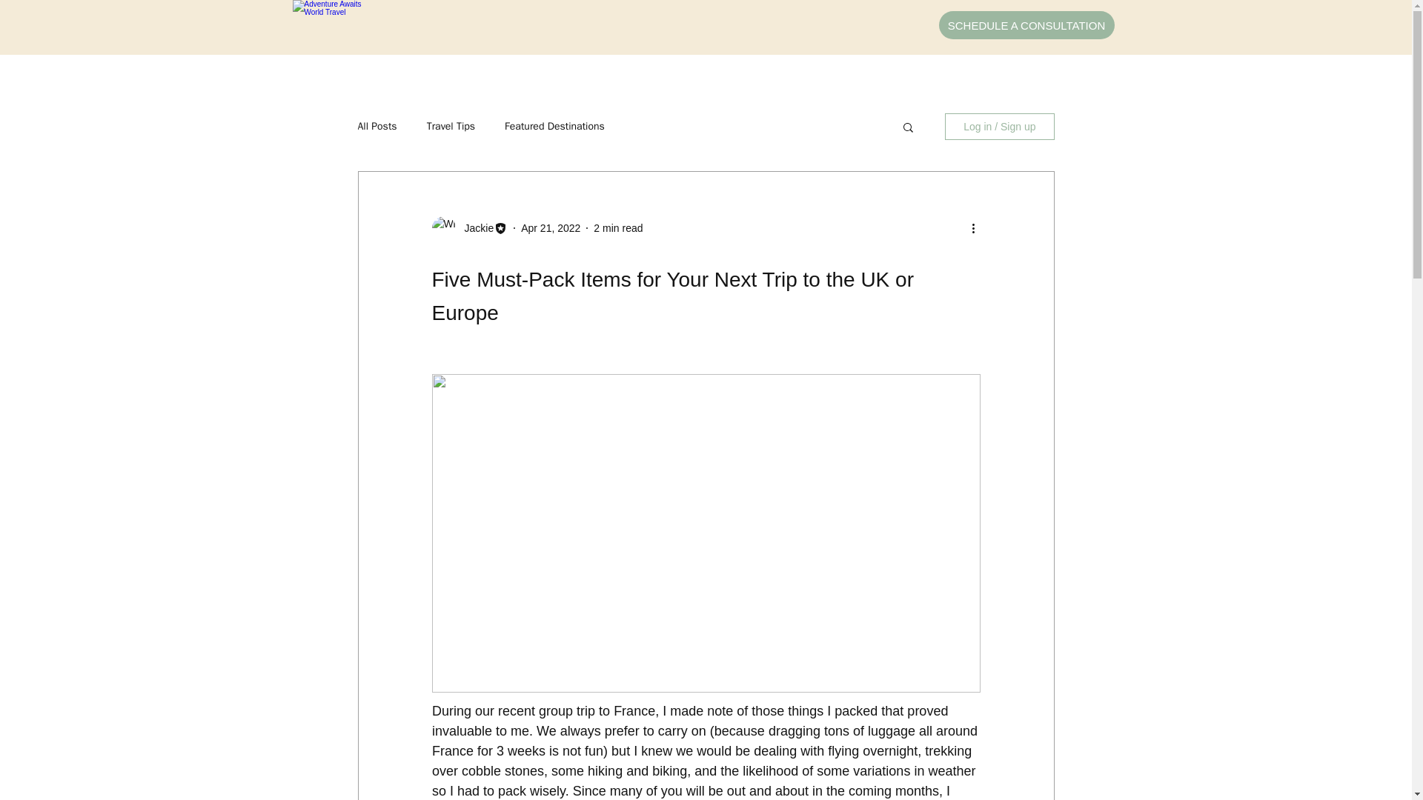 This screenshot has height=800, width=1423. What do you see at coordinates (554, 127) in the screenshot?
I see `Featured Destinations` at bounding box center [554, 127].